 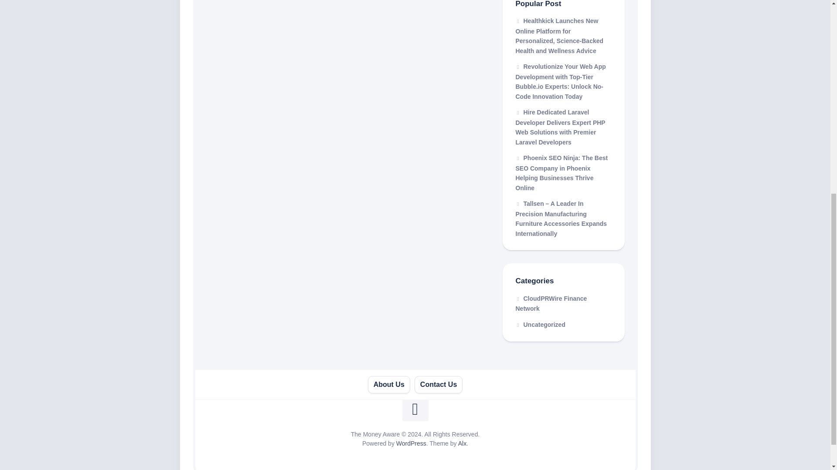 What do you see at coordinates (389, 385) in the screenshot?
I see `About Us` at bounding box center [389, 385].